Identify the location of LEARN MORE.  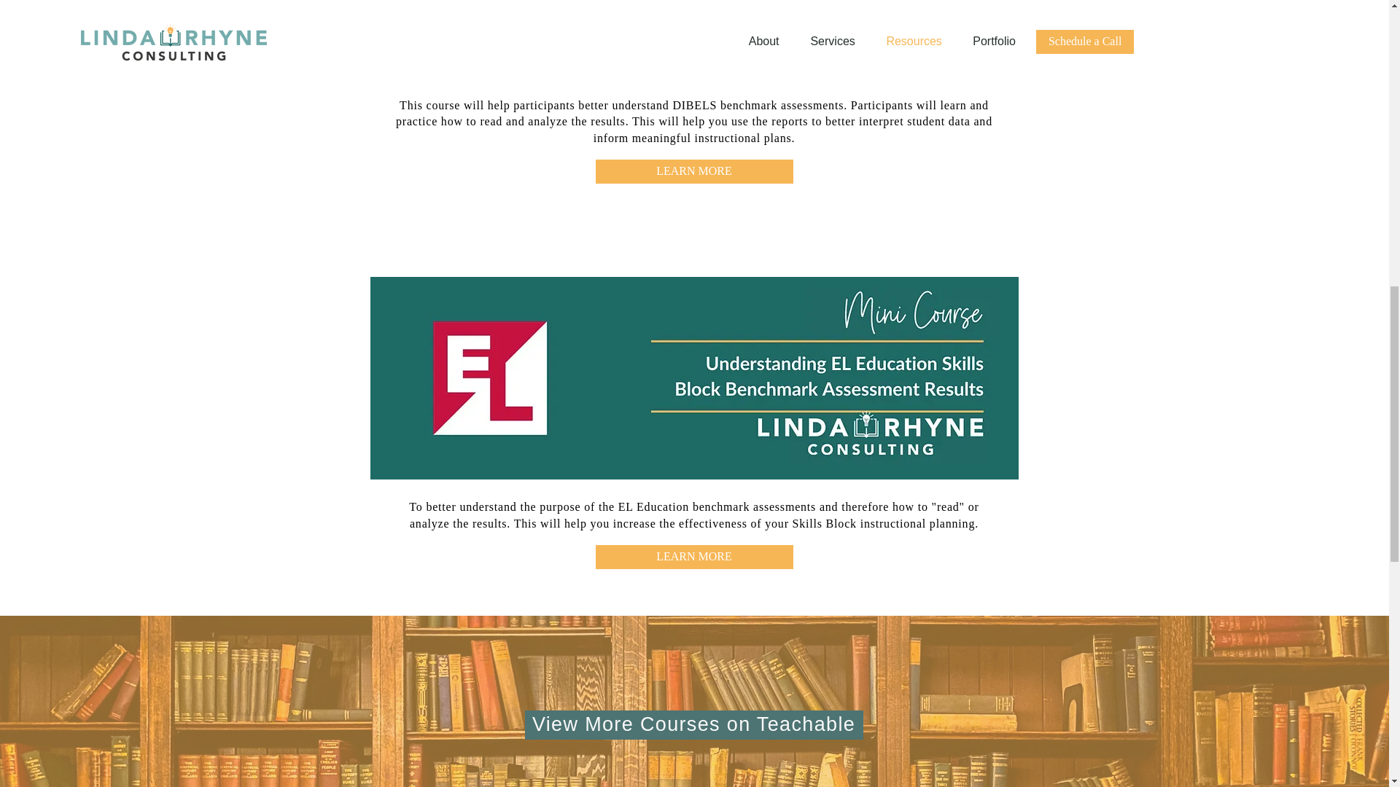
(693, 171).